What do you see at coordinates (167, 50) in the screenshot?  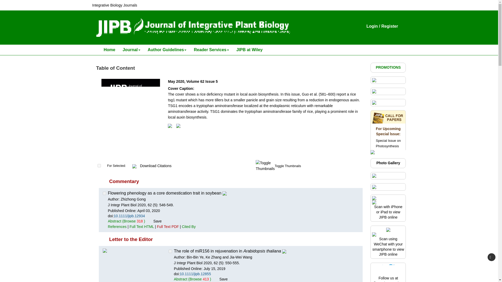 I see `Author Guidelines` at bounding box center [167, 50].